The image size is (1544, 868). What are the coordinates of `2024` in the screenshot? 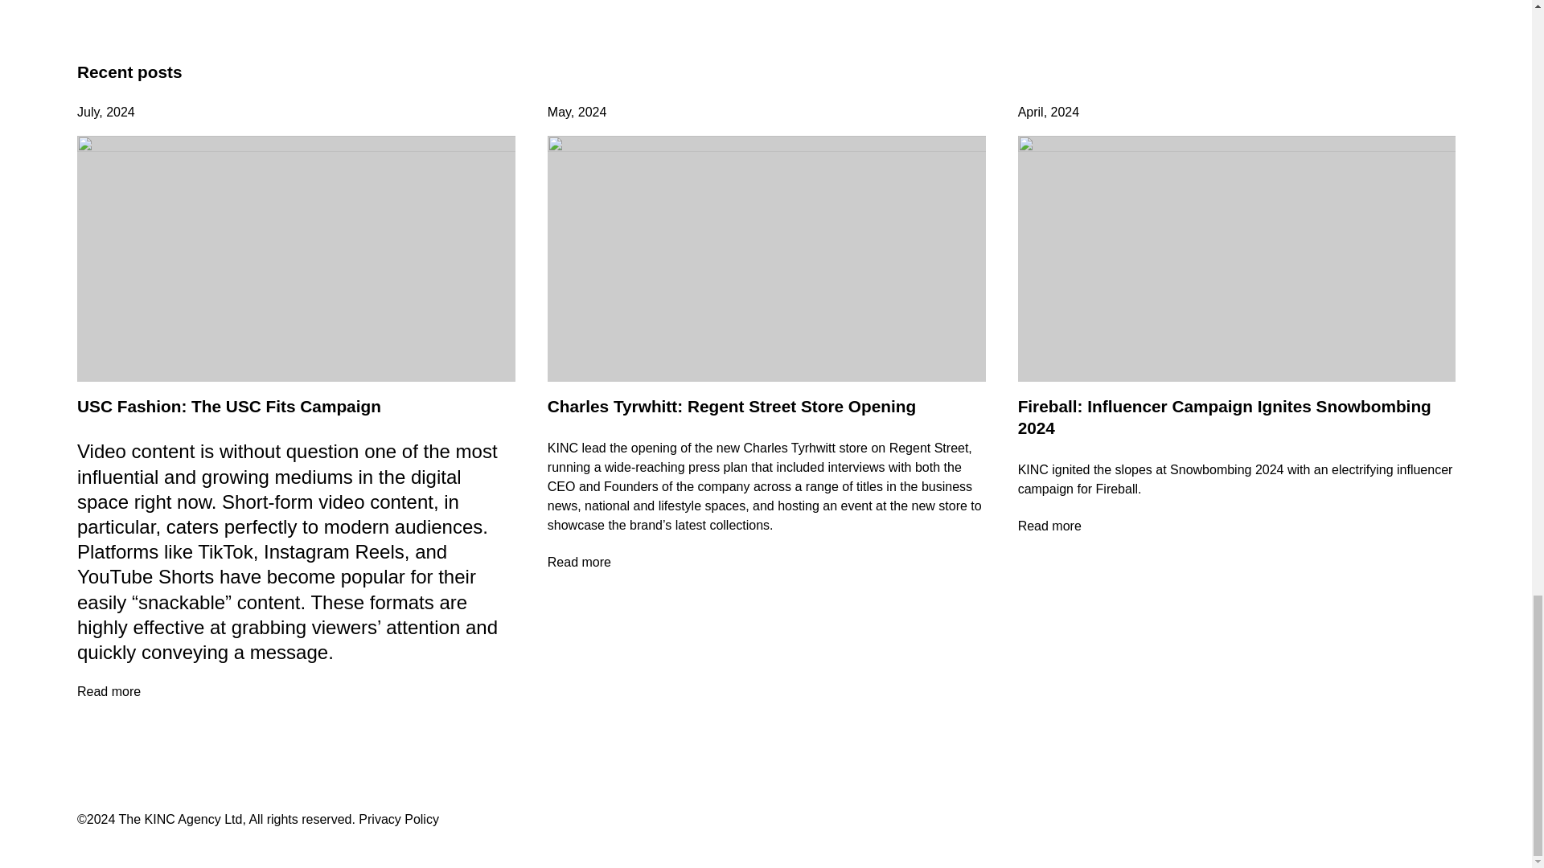 It's located at (1065, 111).